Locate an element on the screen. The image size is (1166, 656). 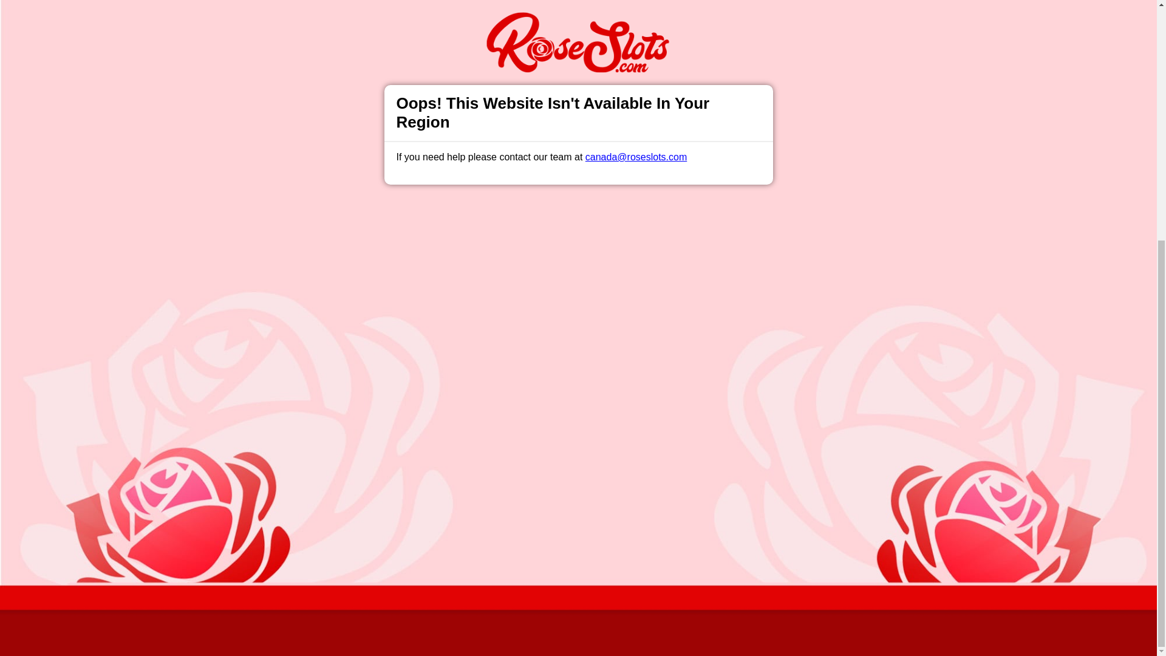
Responsible Gaming is located at coordinates (326, 402).